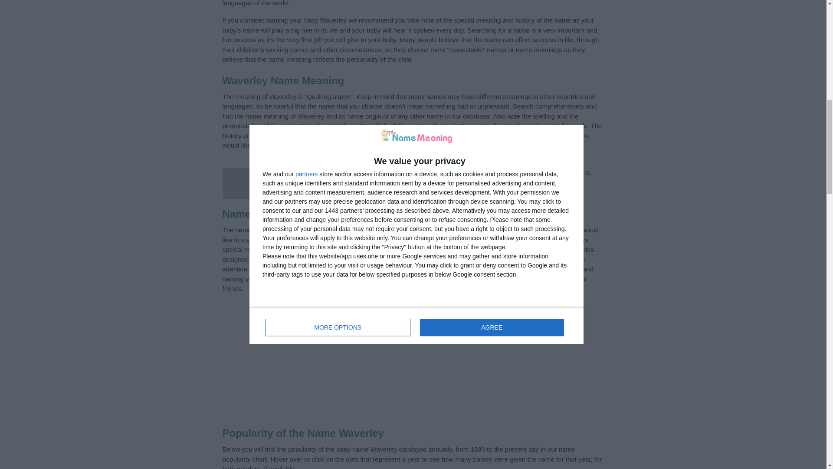  I want to click on click here, so click(304, 145).